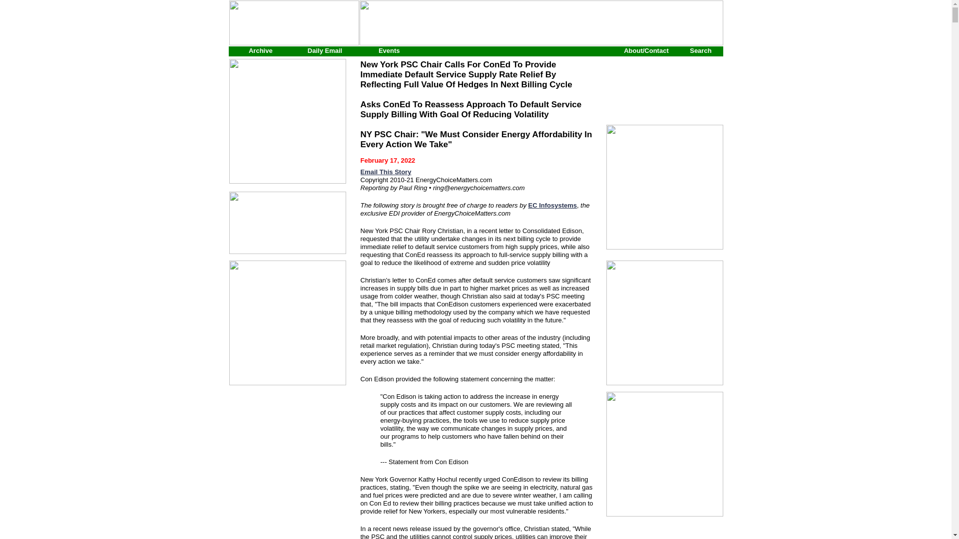  What do you see at coordinates (700, 50) in the screenshot?
I see `Search` at bounding box center [700, 50].